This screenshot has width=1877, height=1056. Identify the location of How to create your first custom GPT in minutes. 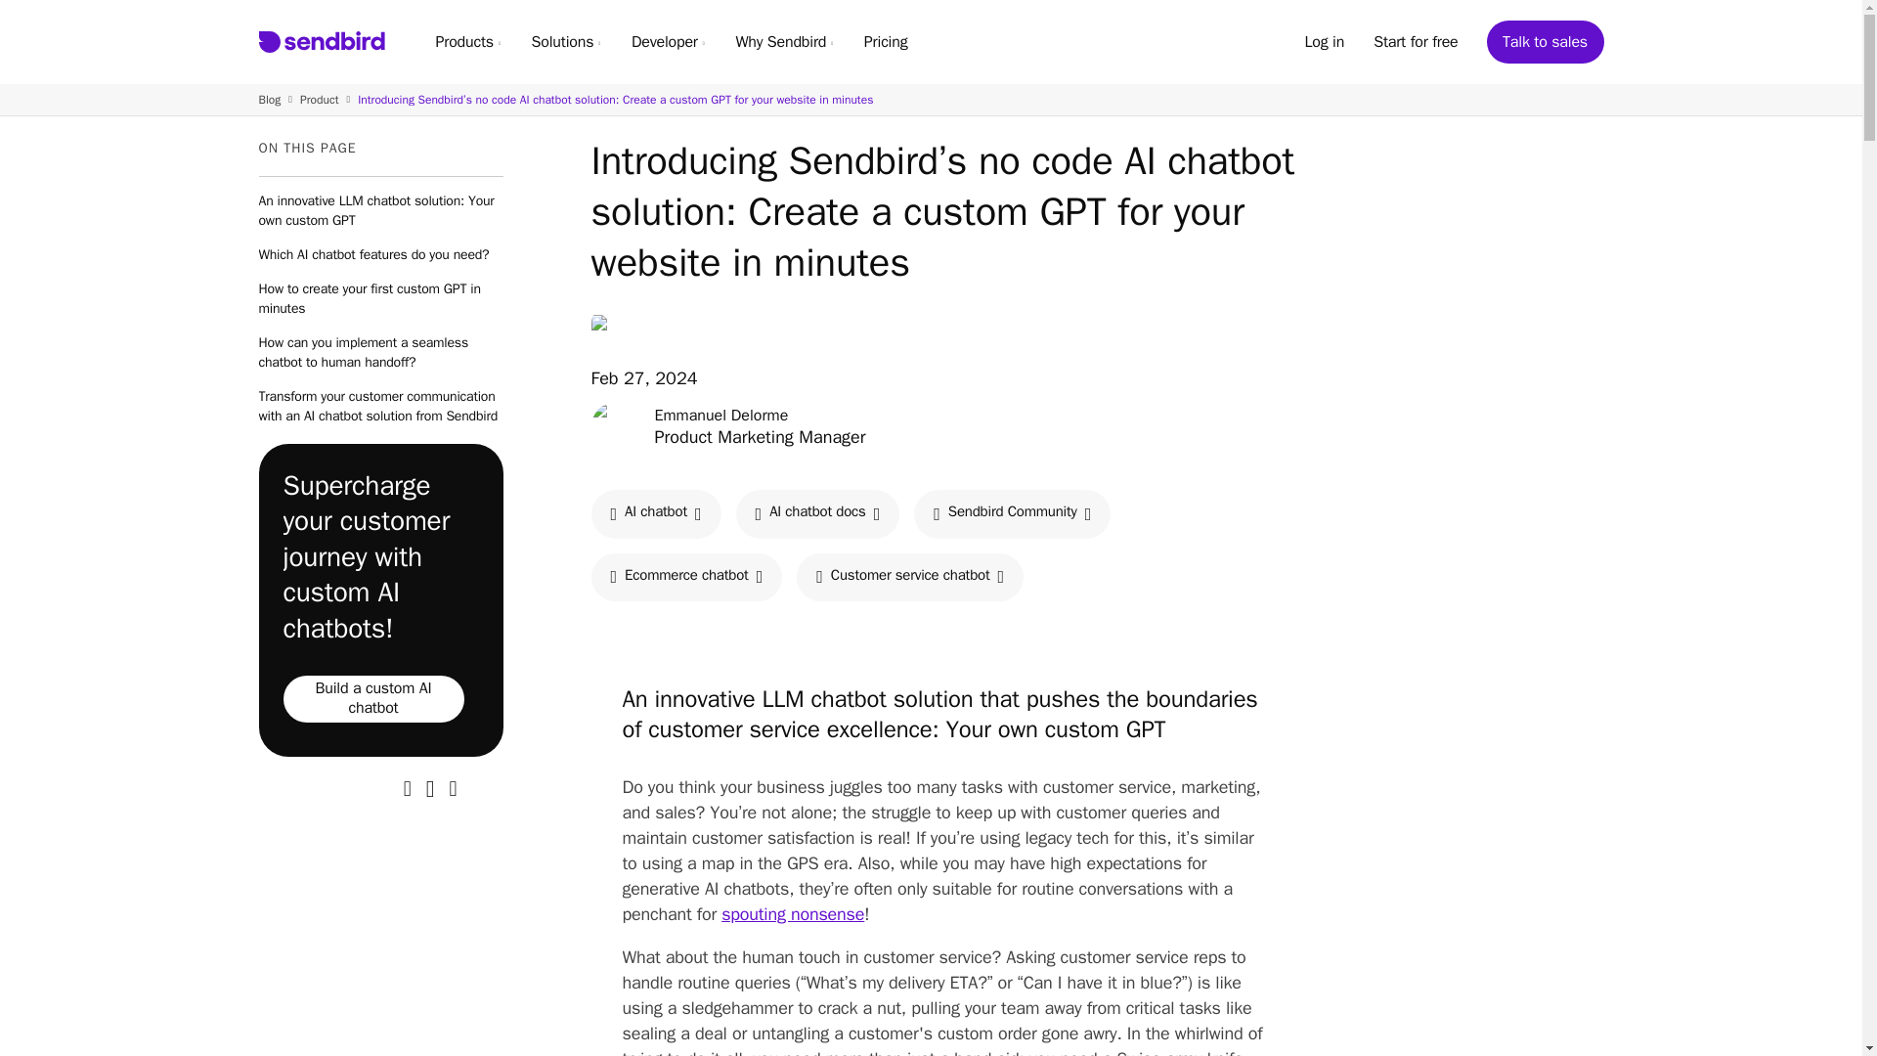
(380, 299).